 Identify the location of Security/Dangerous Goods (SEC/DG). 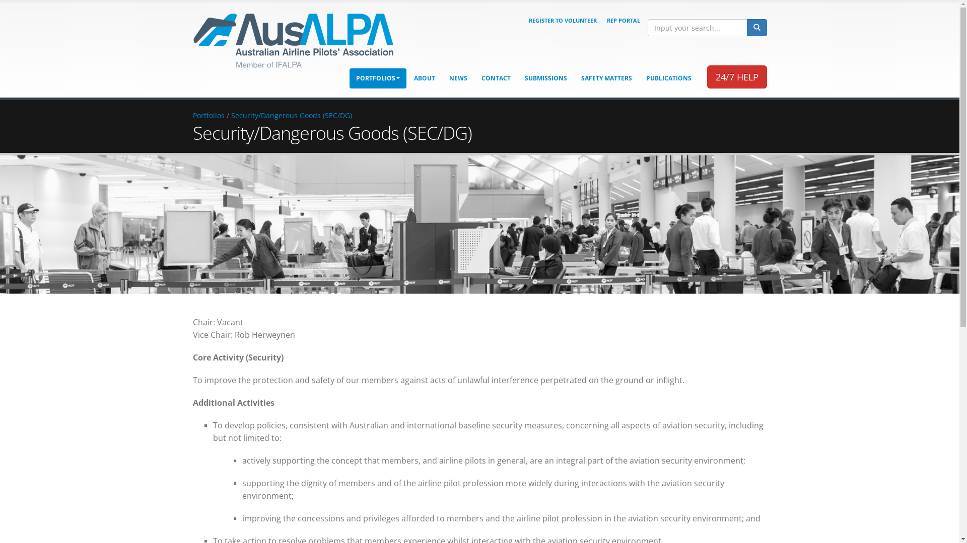
(291, 116).